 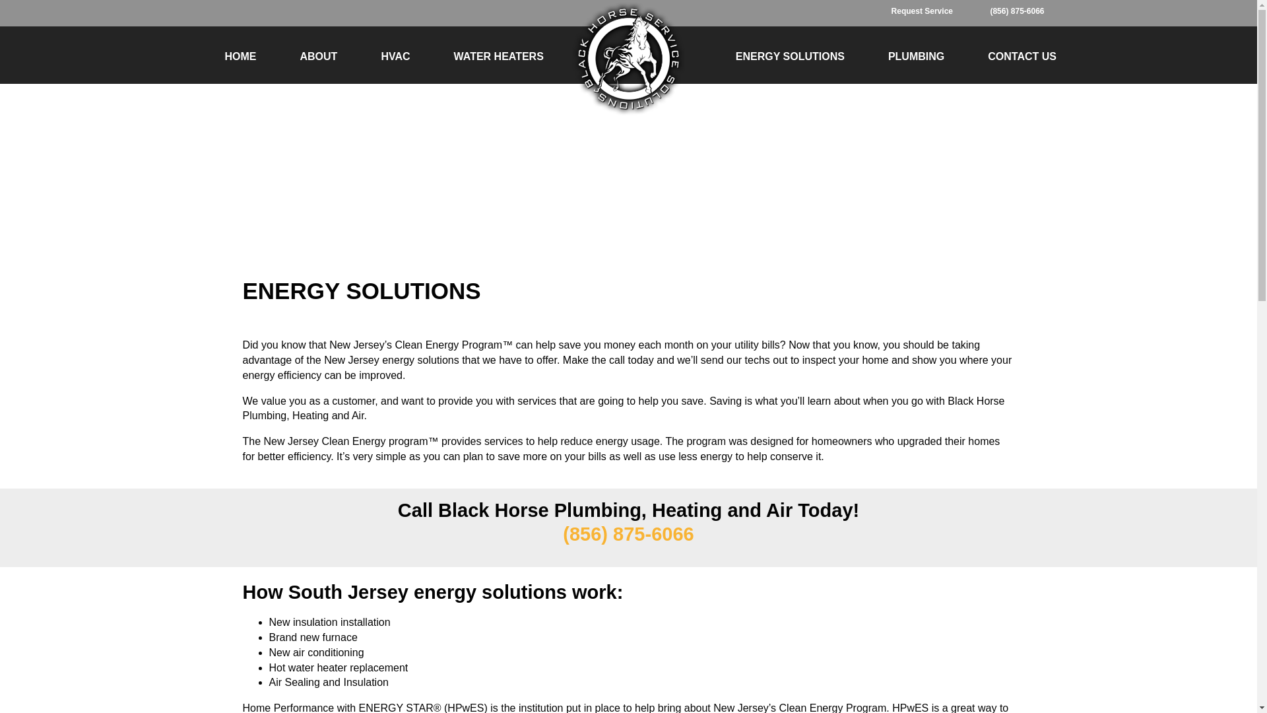 I want to click on Request Service, so click(x=932, y=11).